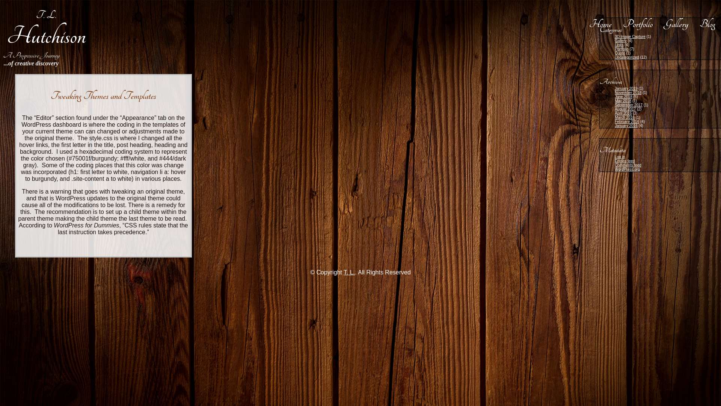 The height and width of the screenshot is (406, 721). I want to click on Portfolio, so click(622, 49).